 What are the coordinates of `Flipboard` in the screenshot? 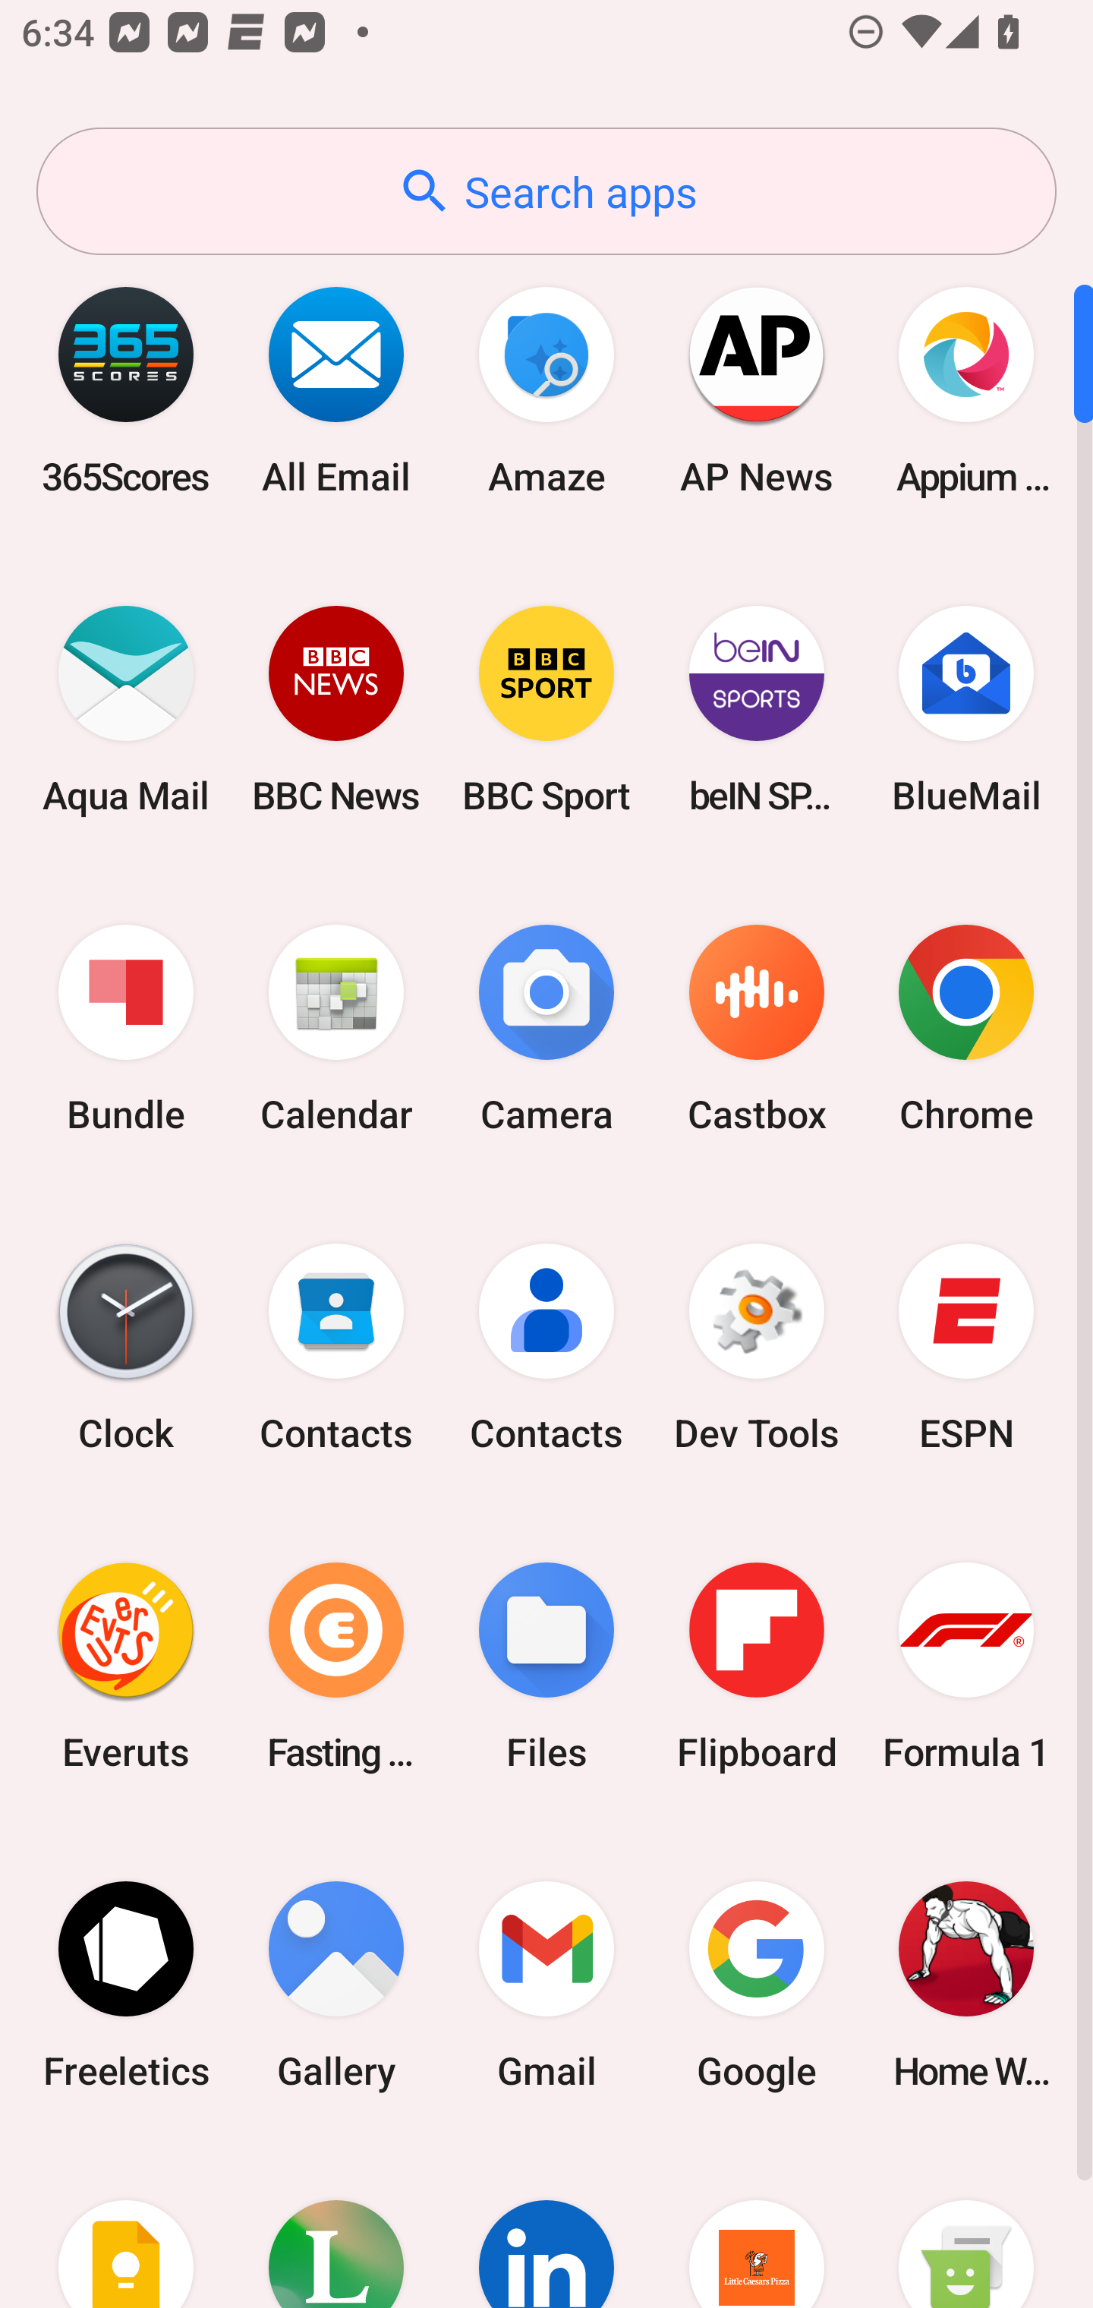 It's located at (756, 1666).